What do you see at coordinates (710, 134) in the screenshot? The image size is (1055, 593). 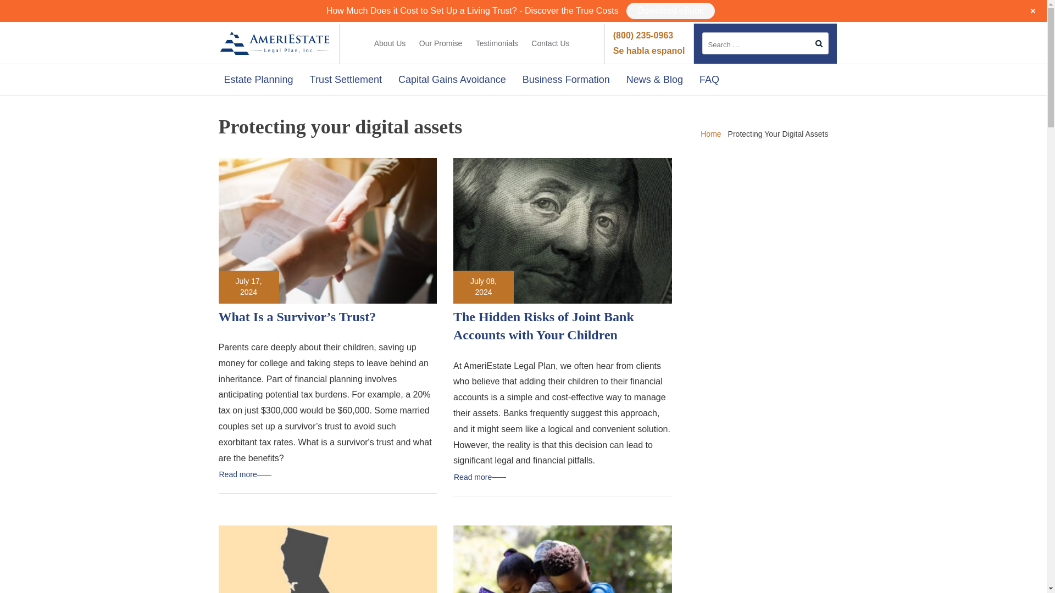 I see `Go to AmeriEstate Legal Plan, Inc..` at bounding box center [710, 134].